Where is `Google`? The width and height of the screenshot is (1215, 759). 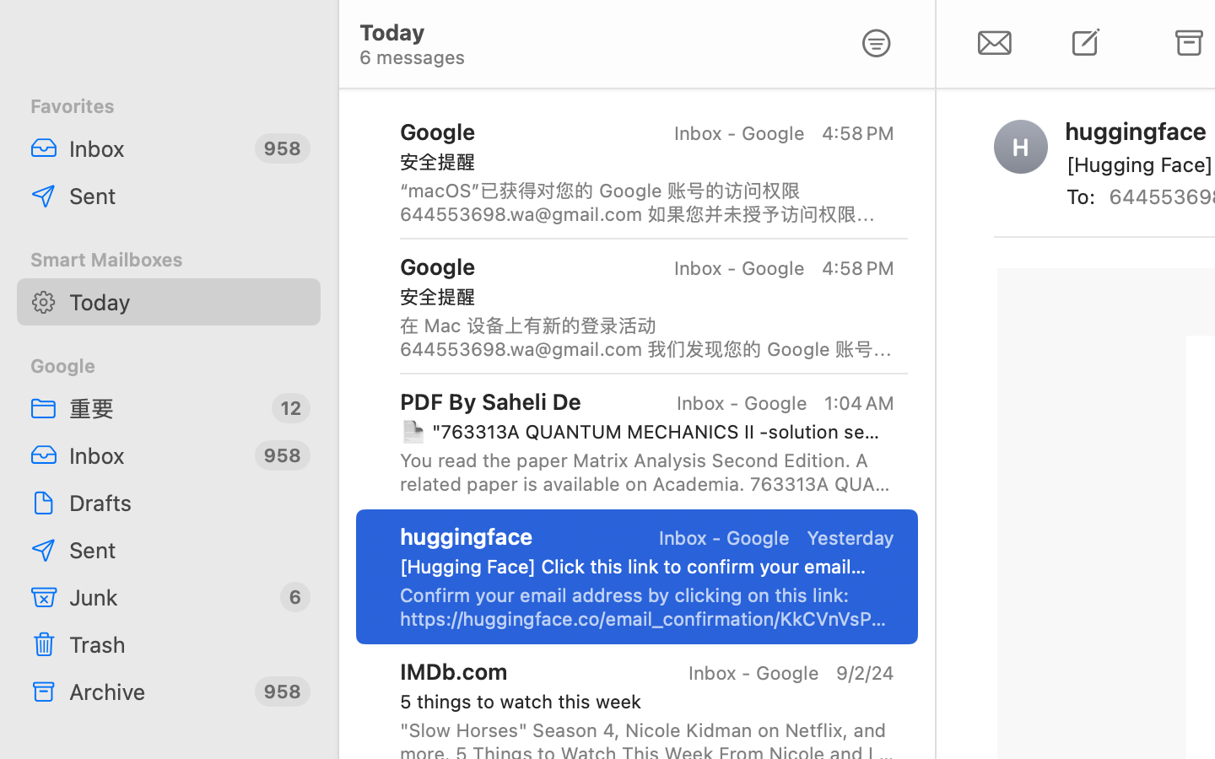 Google is located at coordinates (169, 366).